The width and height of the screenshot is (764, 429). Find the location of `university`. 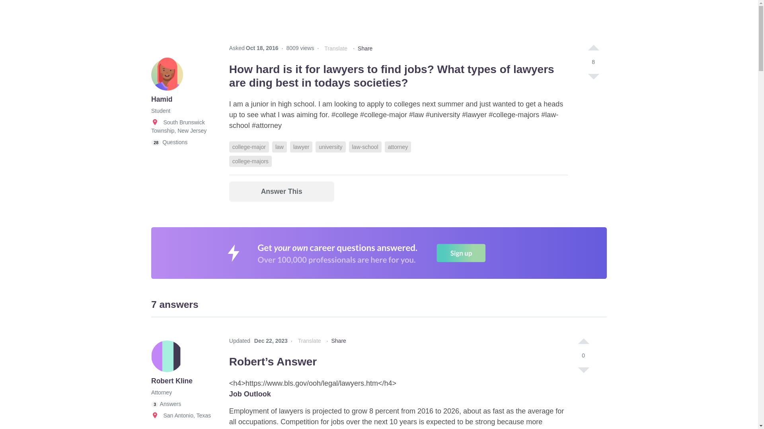

university is located at coordinates (330, 147).